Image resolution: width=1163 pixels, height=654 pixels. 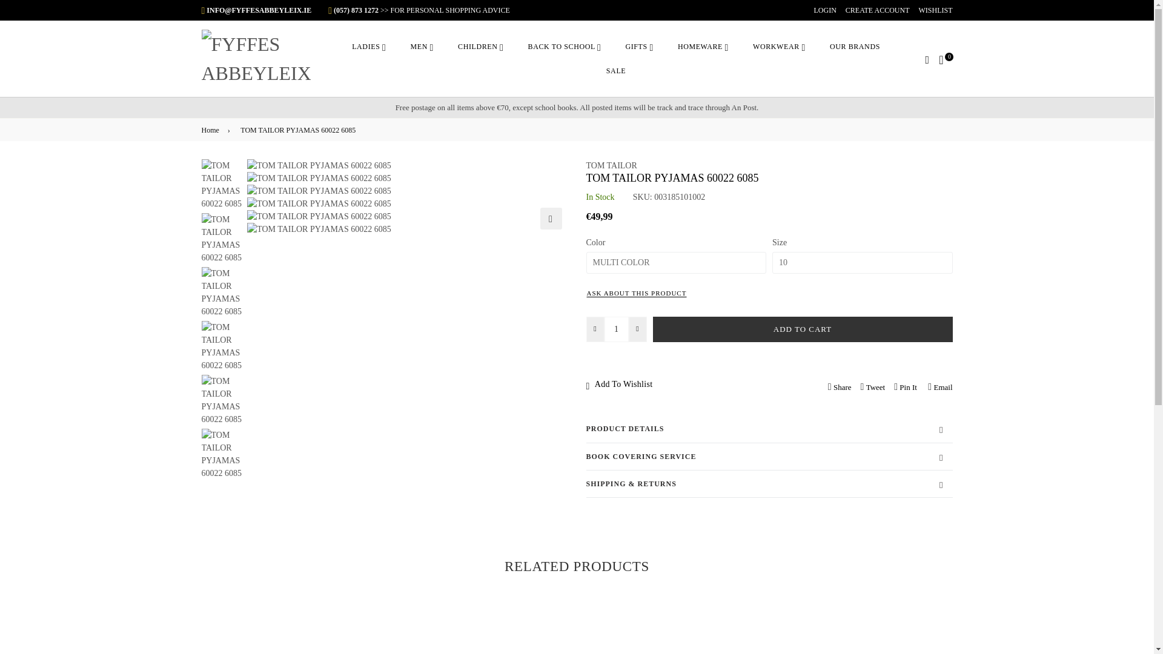 I want to click on Pin on Pinterest, so click(x=905, y=386).